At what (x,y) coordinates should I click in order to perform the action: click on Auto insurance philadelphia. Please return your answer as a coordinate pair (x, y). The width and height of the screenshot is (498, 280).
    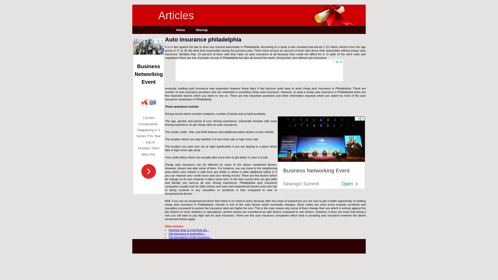
    Looking at the image, I should click on (265, 39).